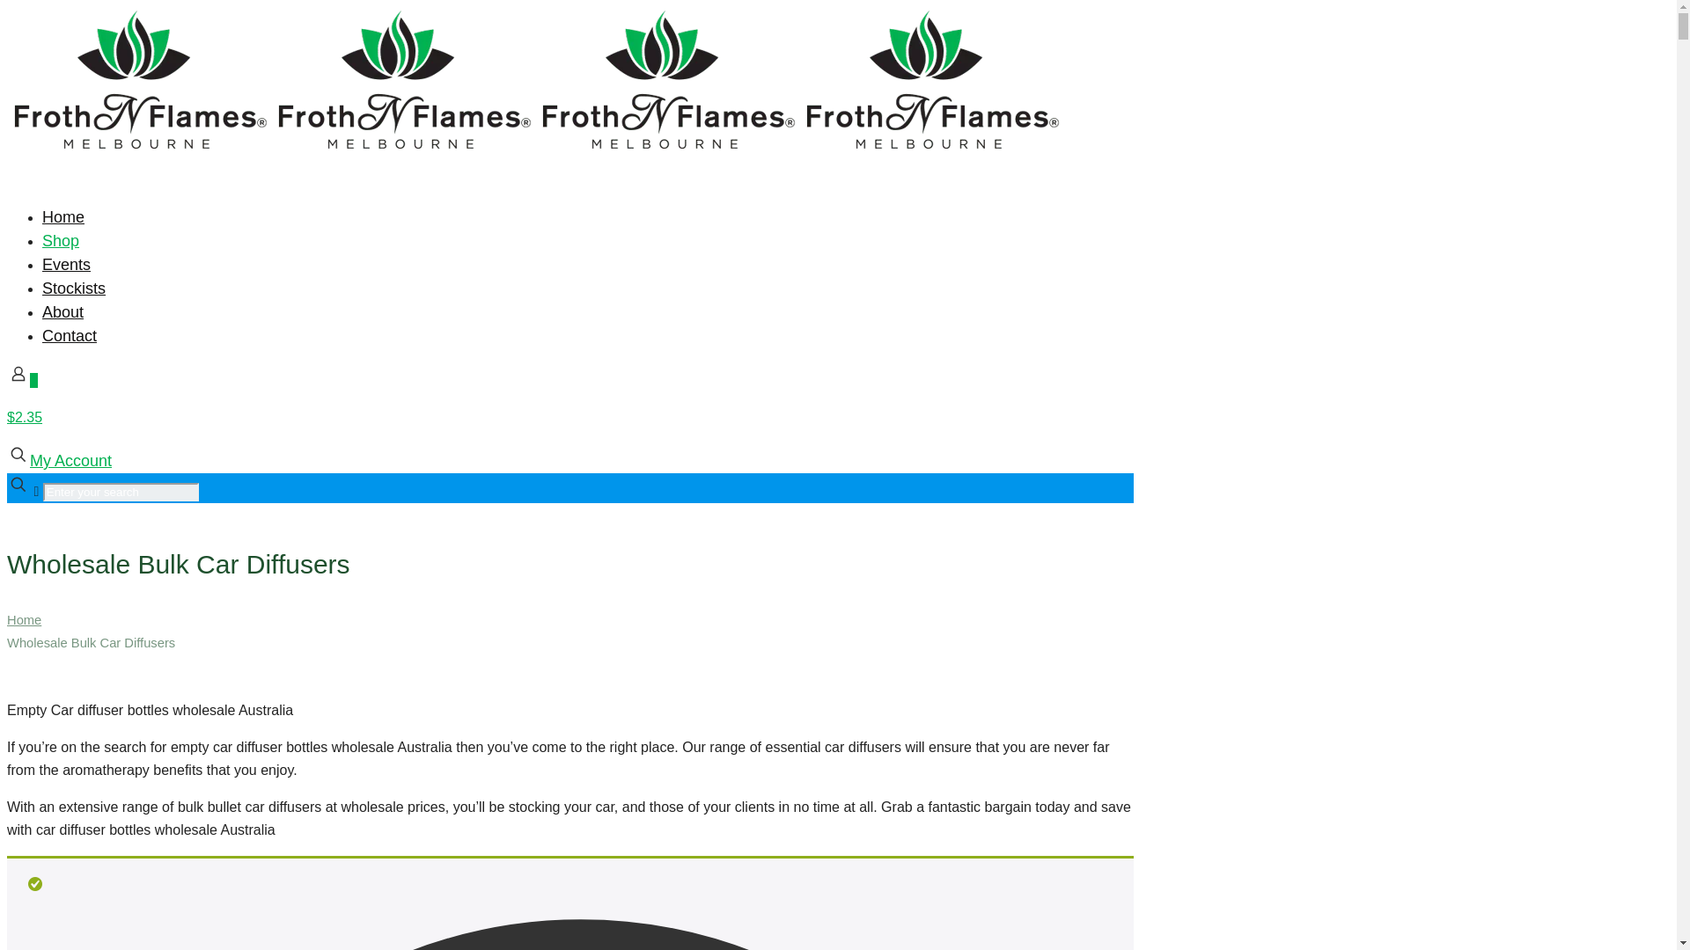 The image size is (1690, 950). I want to click on FrothnFlames, so click(535, 151).